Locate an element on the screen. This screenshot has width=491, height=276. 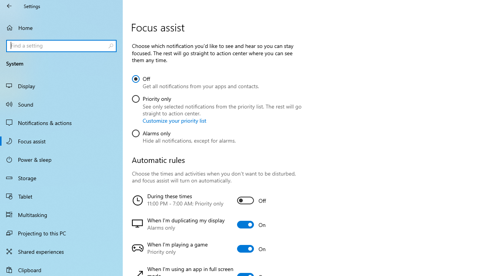
When I'm playing a game is located at coordinates (216, 249).